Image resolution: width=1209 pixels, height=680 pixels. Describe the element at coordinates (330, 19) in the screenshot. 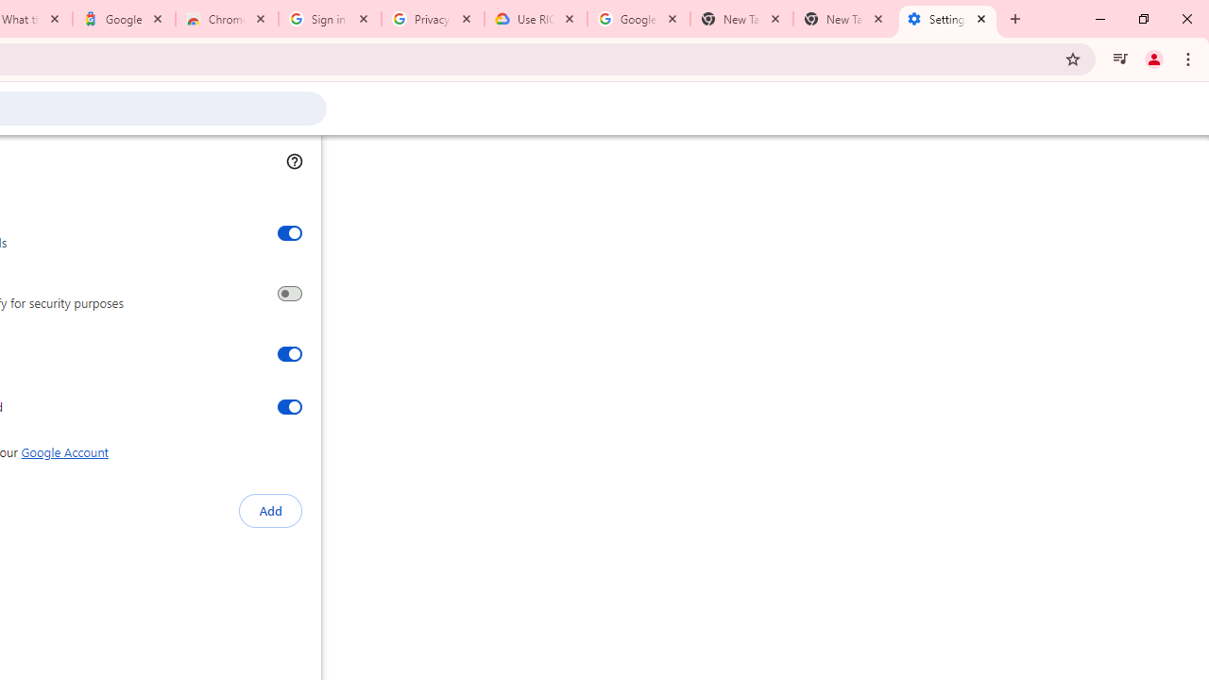

I see `Sign in - Google Accounts` at that location.